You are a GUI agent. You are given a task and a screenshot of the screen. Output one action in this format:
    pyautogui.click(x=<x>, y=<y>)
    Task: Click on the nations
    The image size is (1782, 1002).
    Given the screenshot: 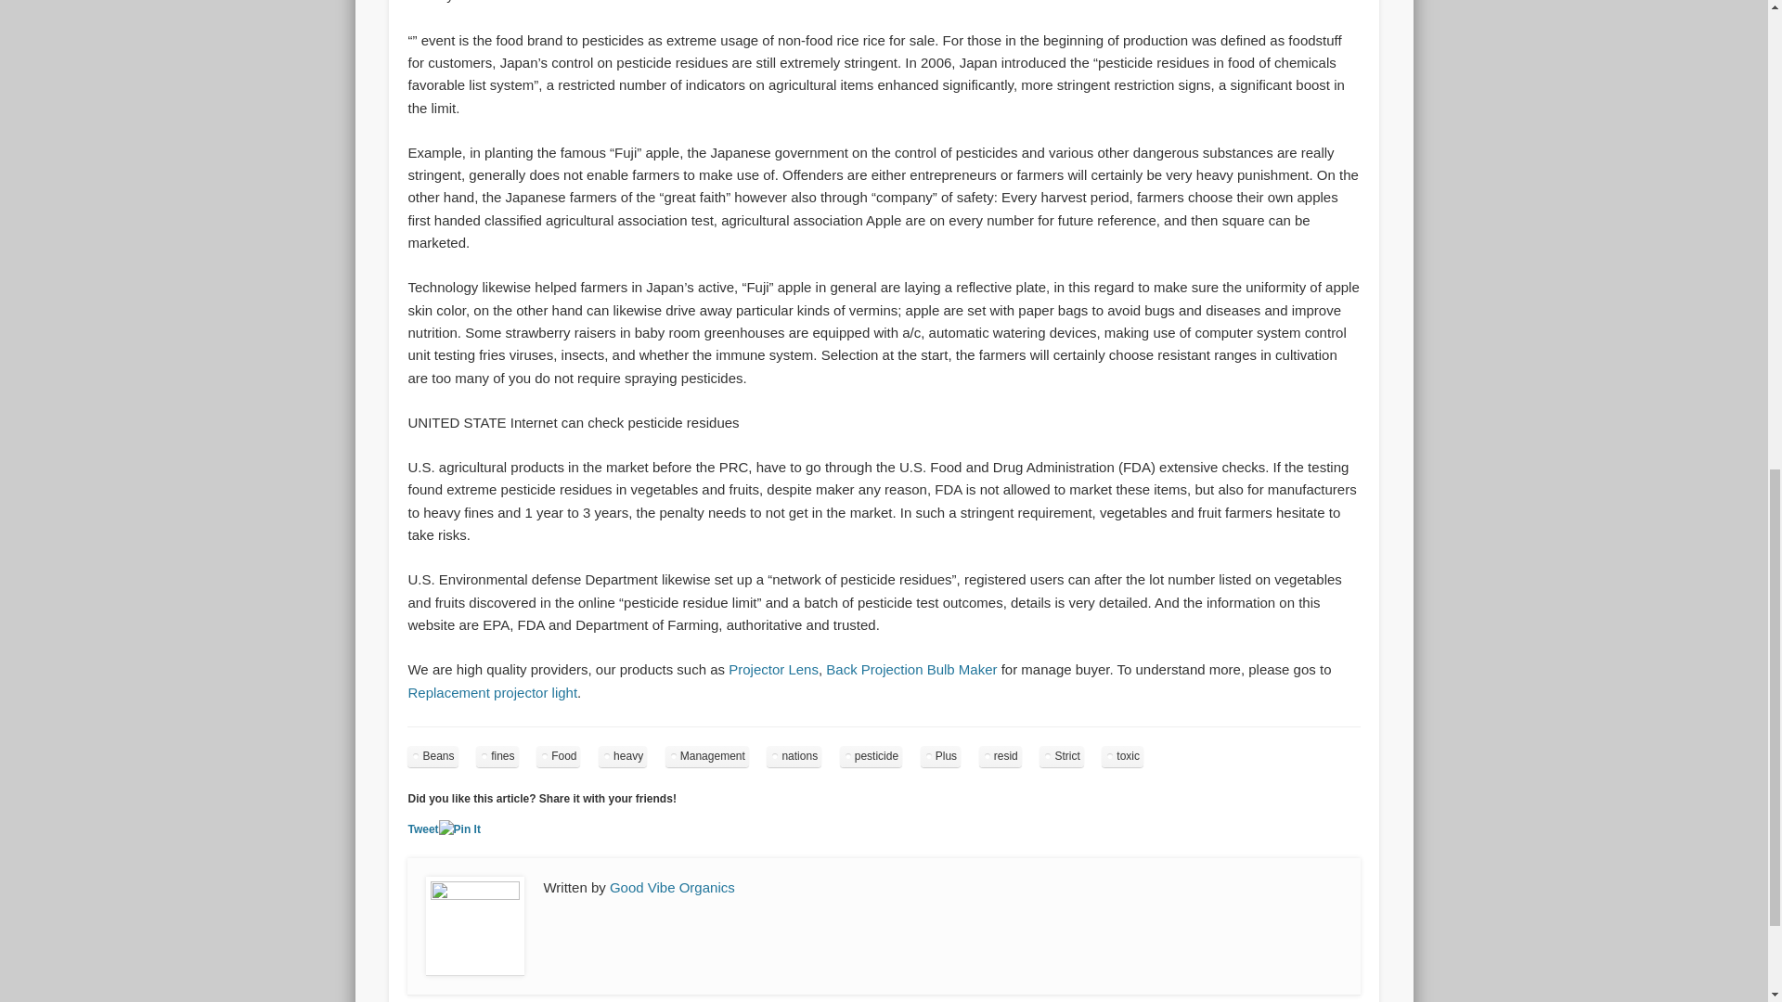 What is the action you would take?
    pyautogui.click(x=794, y=756)
    